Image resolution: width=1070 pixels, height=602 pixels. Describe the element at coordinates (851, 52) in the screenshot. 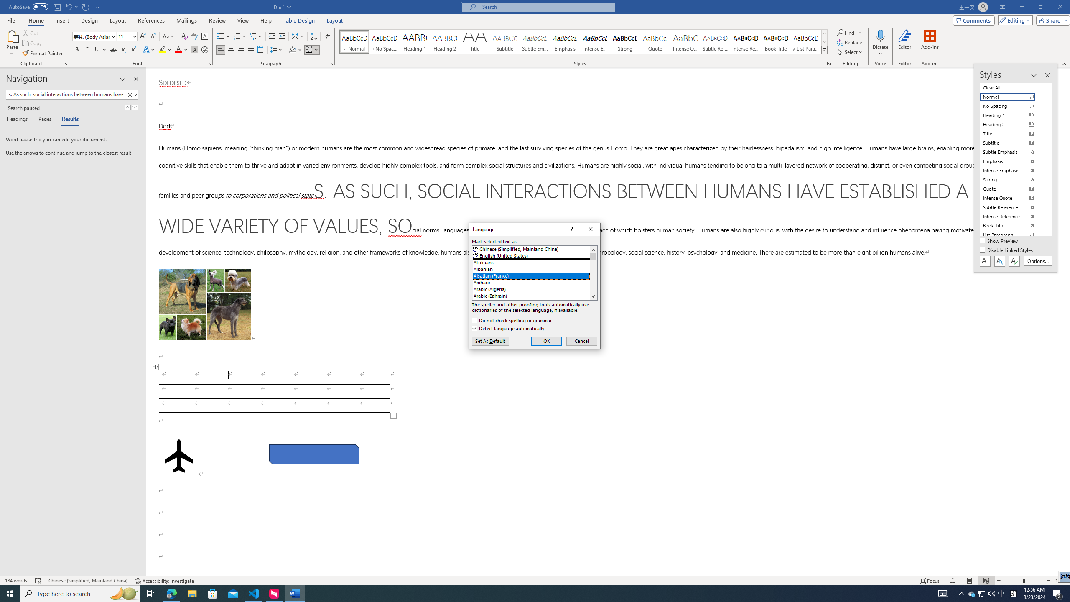

I see `Select` at that location.